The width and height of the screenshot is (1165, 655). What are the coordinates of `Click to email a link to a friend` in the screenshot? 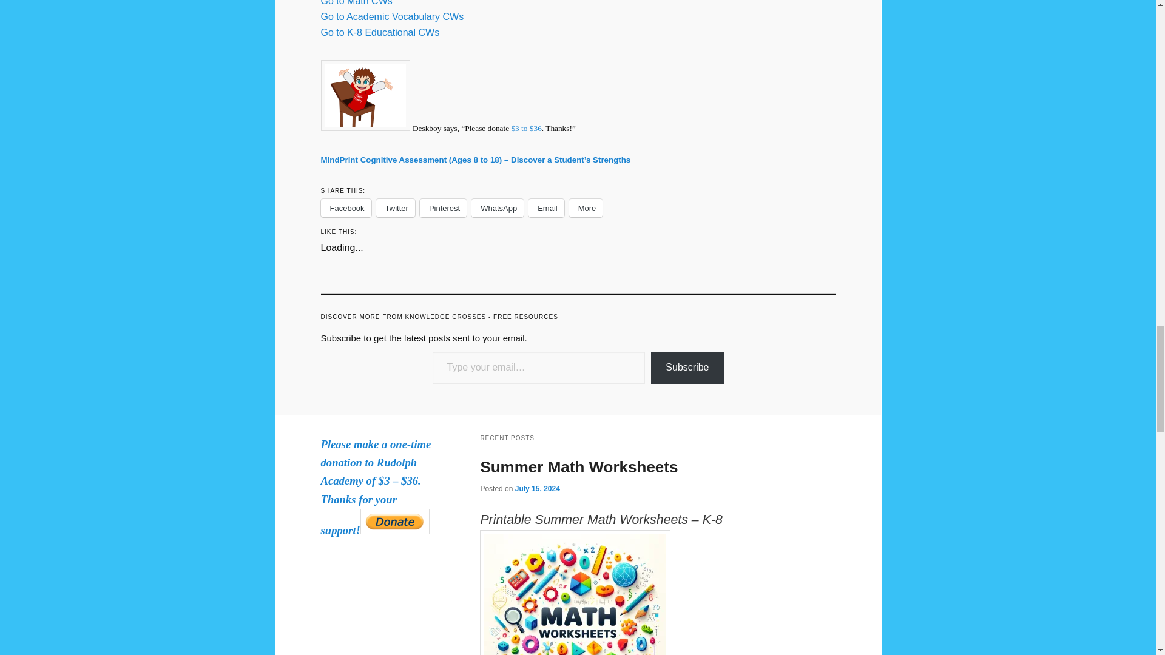 It's located at (546, 207).